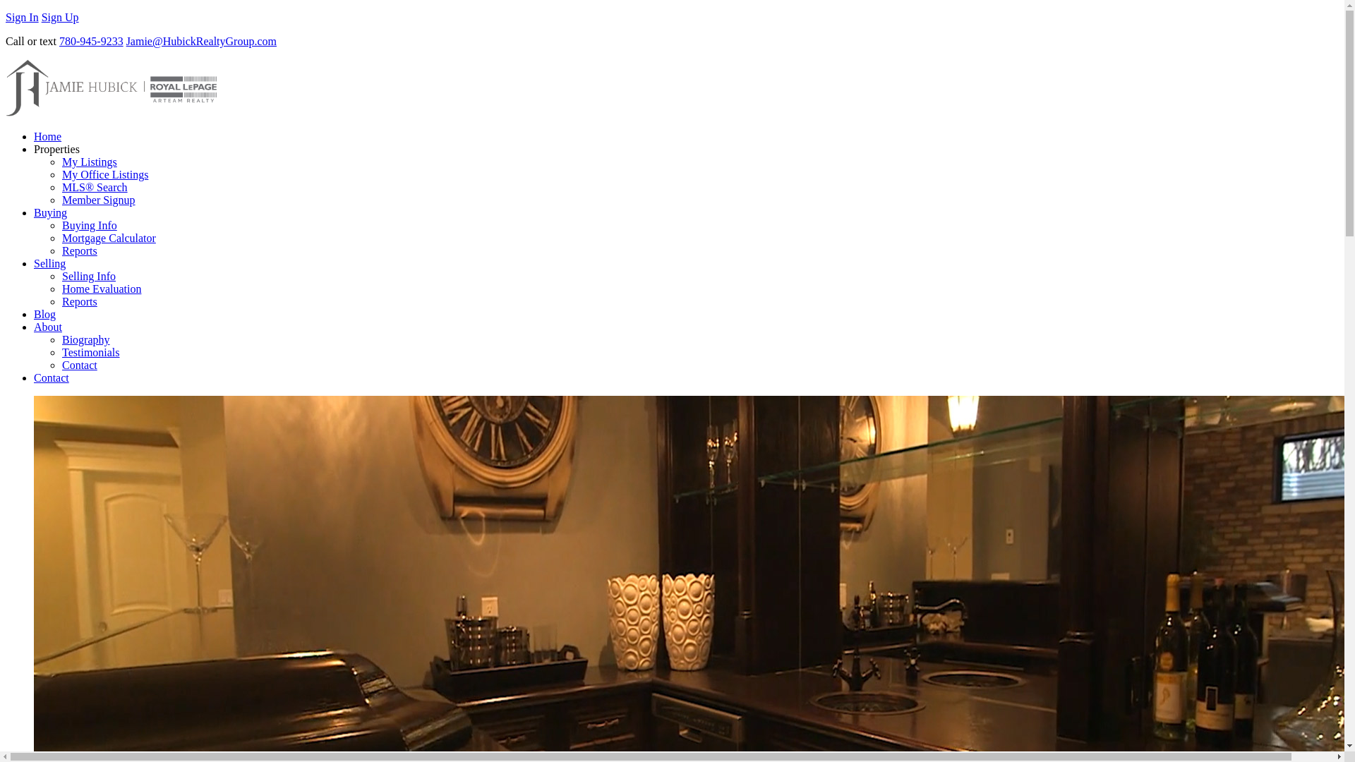  Describe the element at coordinates (44, 314) in the screenshot. I see `Blog` at that location.